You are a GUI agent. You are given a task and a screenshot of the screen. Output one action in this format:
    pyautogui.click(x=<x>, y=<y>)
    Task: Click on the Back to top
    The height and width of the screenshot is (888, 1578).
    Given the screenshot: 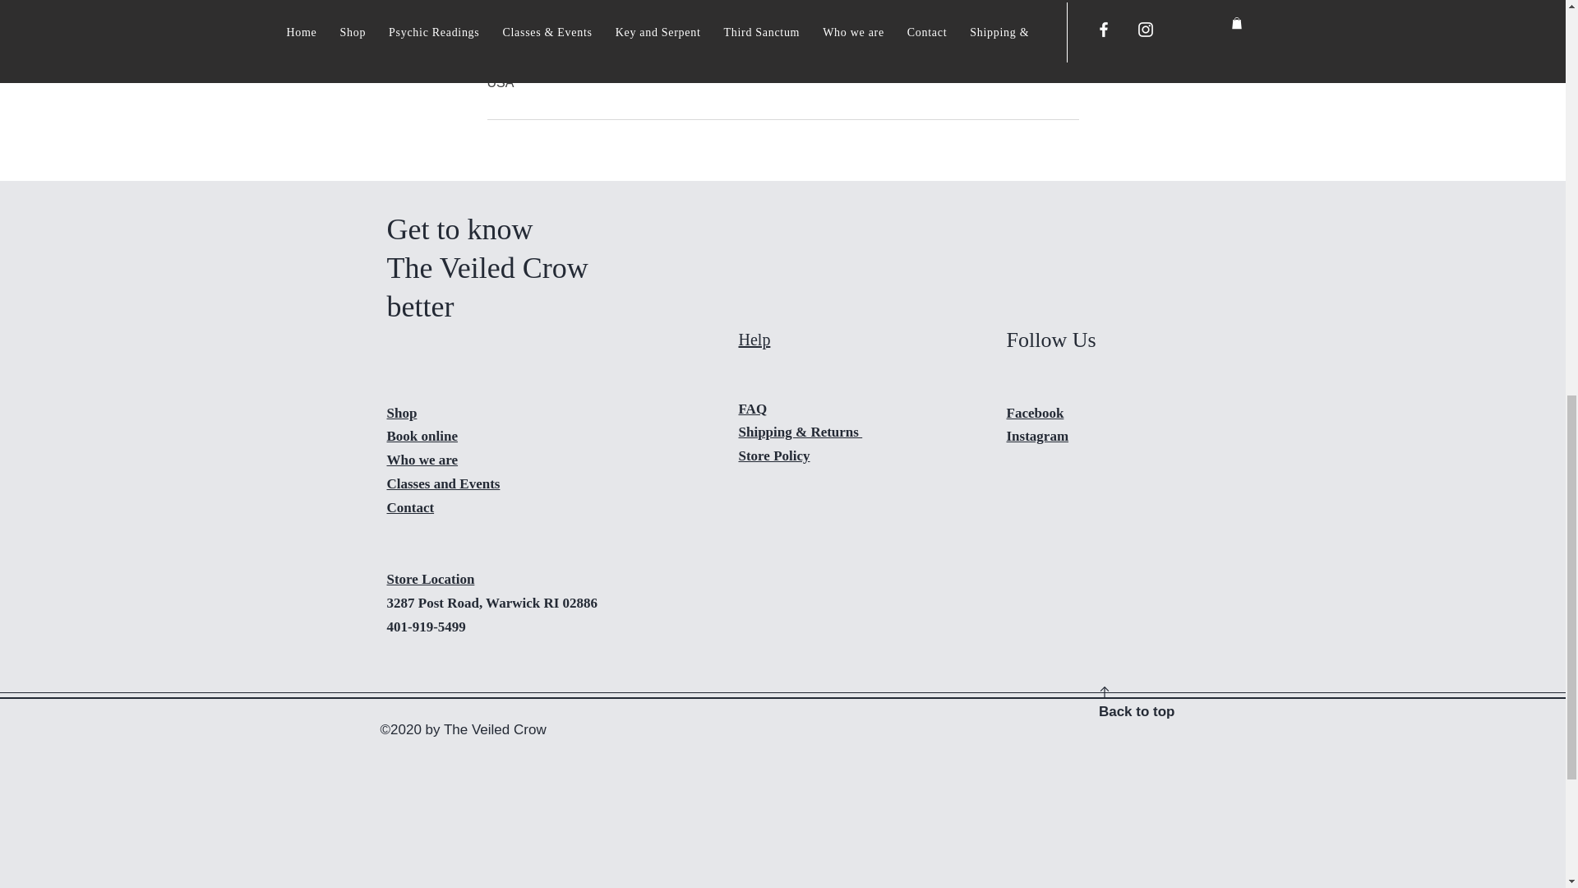 What is the action you would take?
    pyautogui.click(x=1137, y=711)
    